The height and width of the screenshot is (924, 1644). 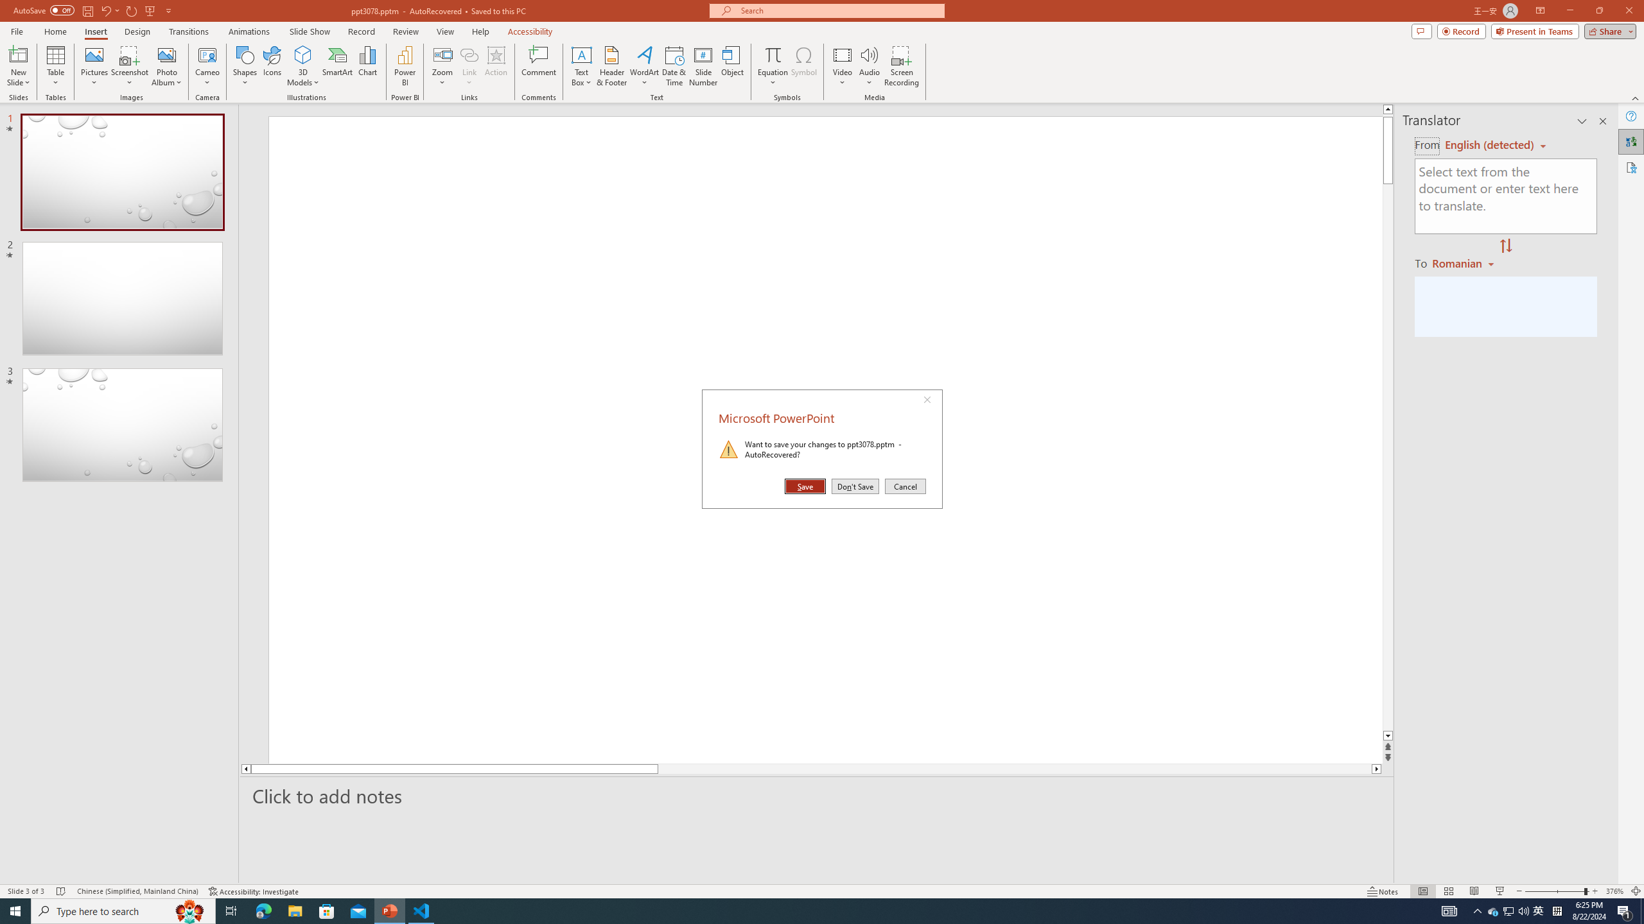 What do you see at coordinates (1614, 891) in the screenshot?
I see `Zoom 376%` at bounding box center [1614, 891].